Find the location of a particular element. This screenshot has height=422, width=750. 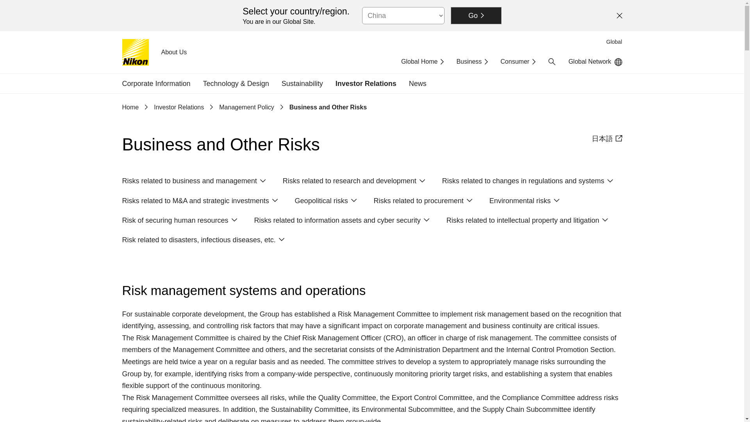

Consumer is located at coordinates (518, 62).